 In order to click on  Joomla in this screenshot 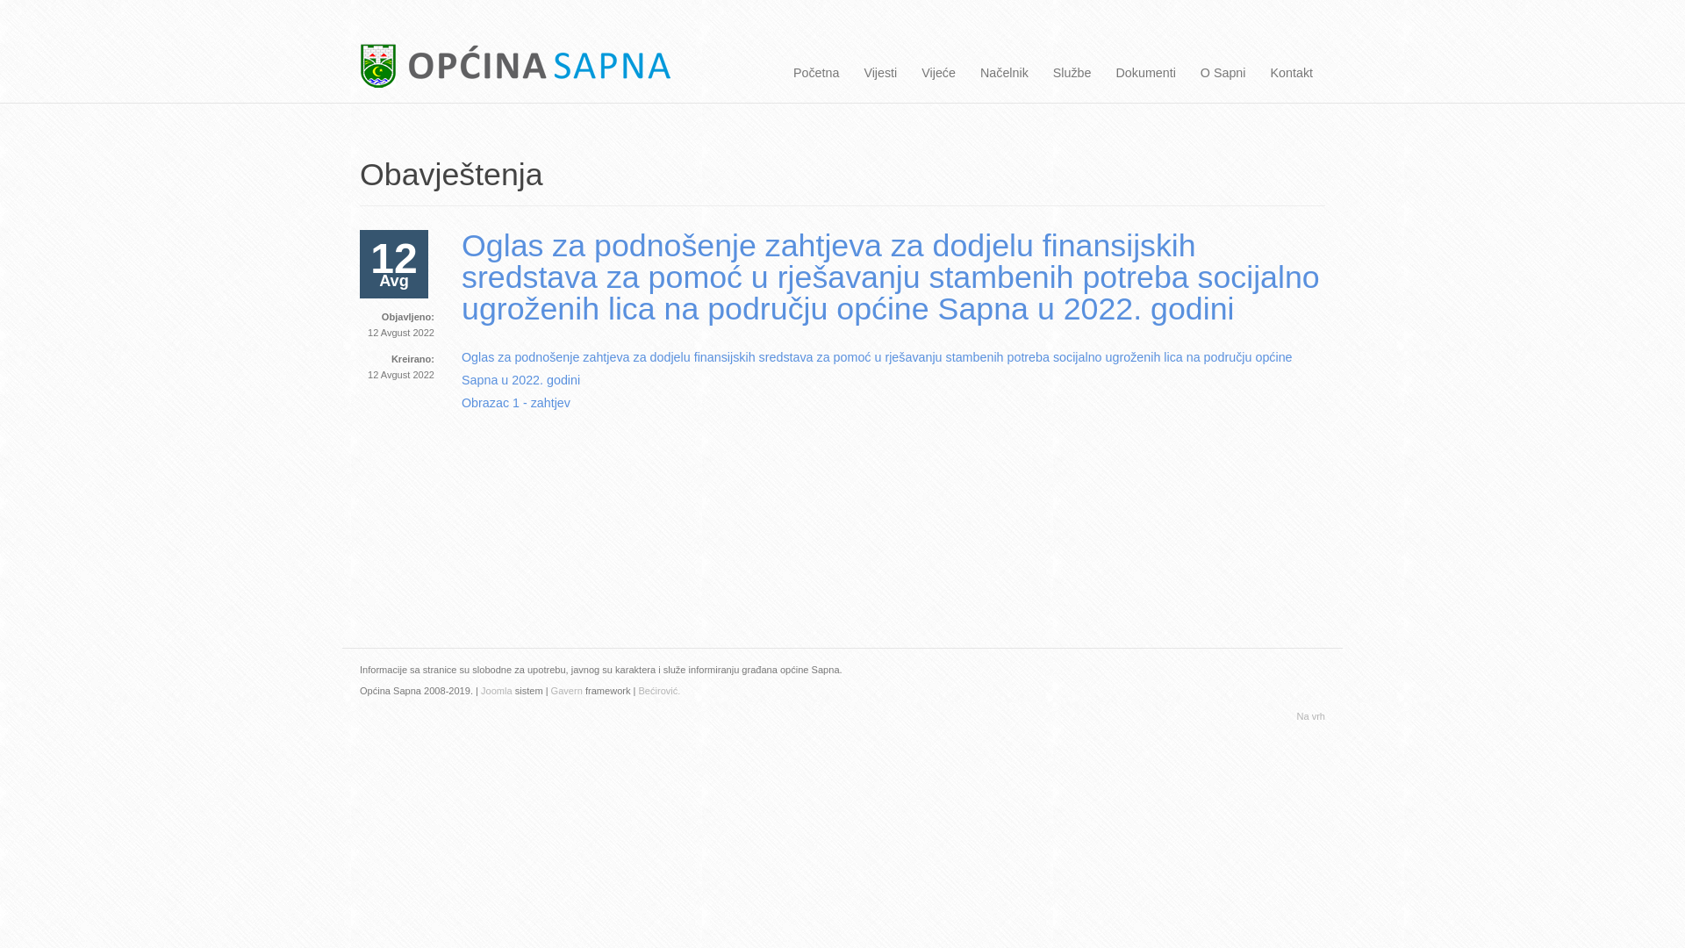, I will do `click(495, 691)`.